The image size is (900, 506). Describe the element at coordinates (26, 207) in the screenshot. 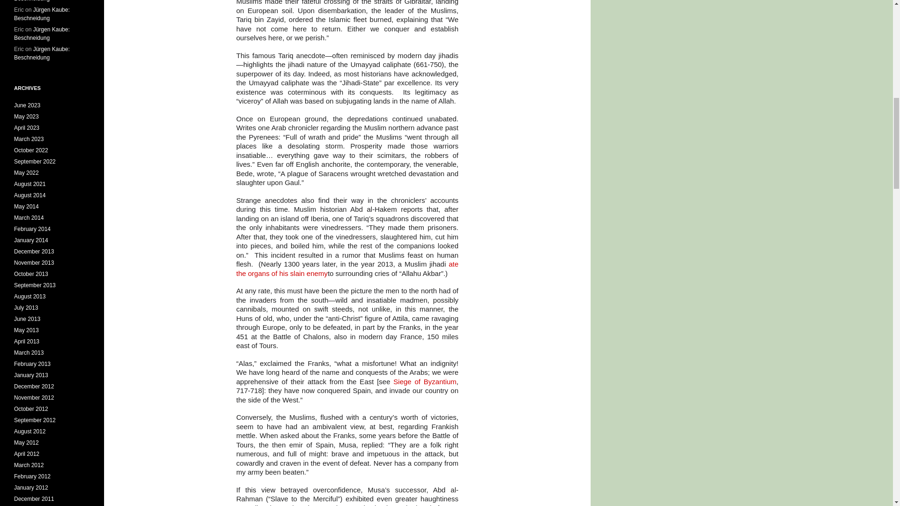

I see `May 2014` at that location.